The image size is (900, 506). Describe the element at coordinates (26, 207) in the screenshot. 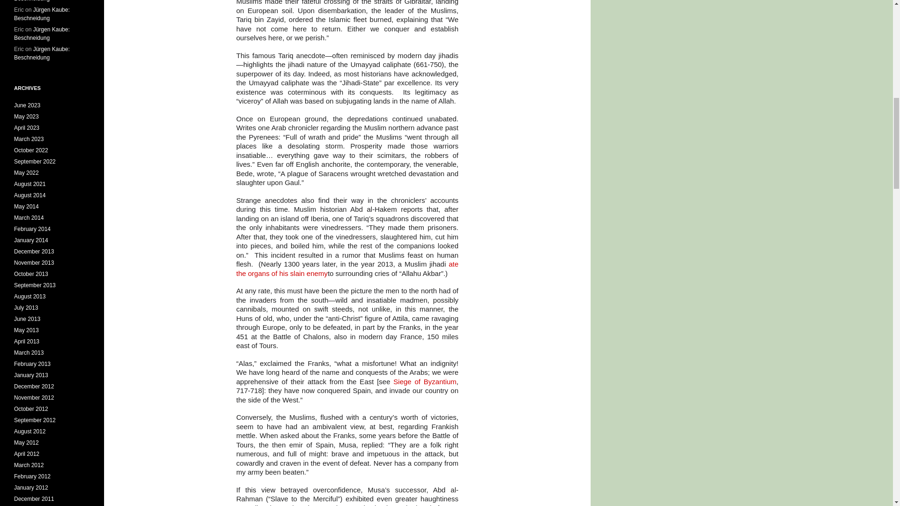

I see `May 2014` at that location.